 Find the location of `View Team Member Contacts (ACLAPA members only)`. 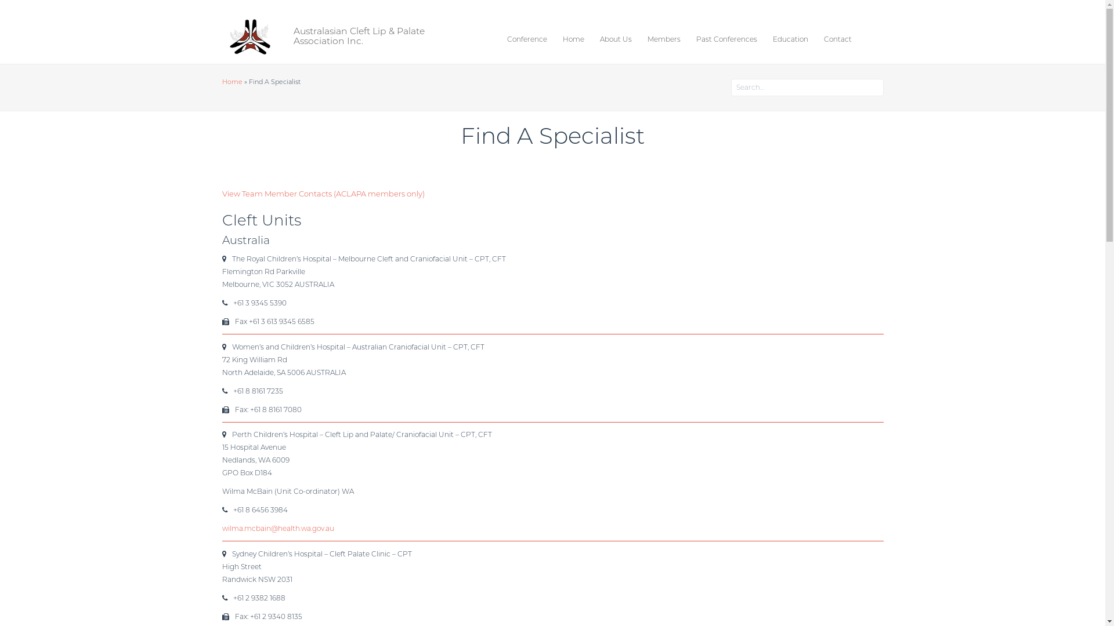

View Team Member Contacts (ACLAPA members only) is located at coordinates (323, 194).